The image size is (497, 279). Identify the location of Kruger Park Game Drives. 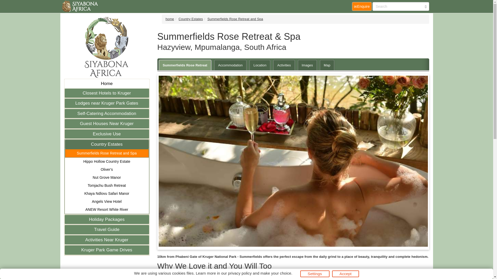
(107, 250).